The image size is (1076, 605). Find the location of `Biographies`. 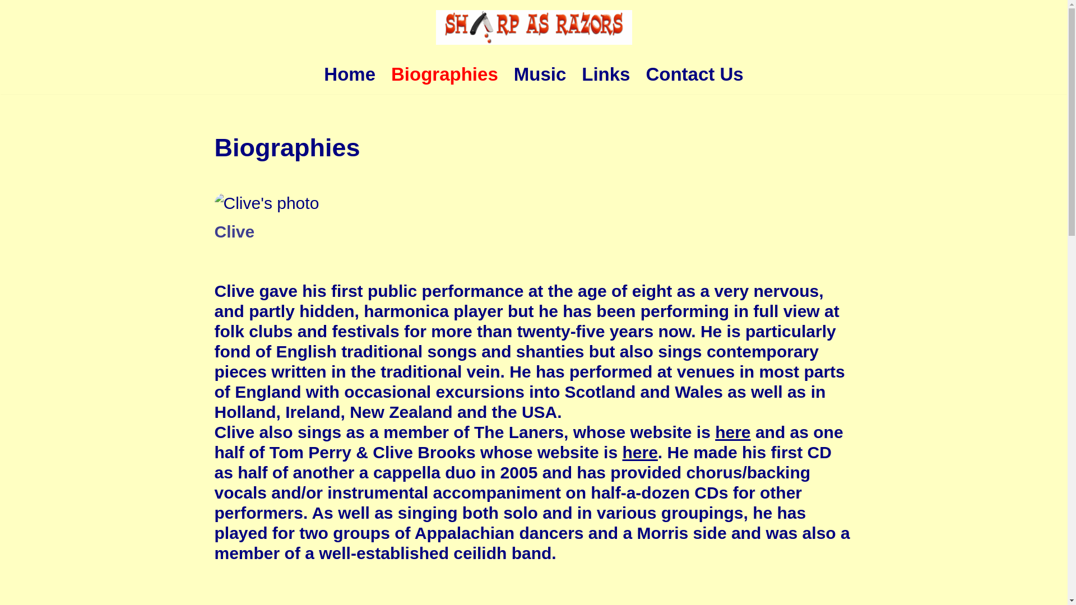

Biographies is located at coordinates (444, 74).